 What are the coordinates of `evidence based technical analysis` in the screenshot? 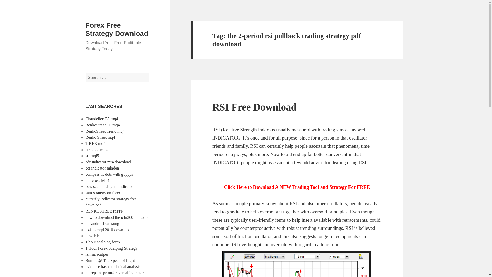 It's located at (113, 266).